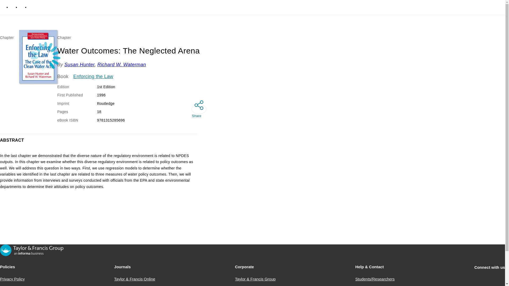 The image size is (509, 286). I want to click on Susan Hunter, so click(80, 65).